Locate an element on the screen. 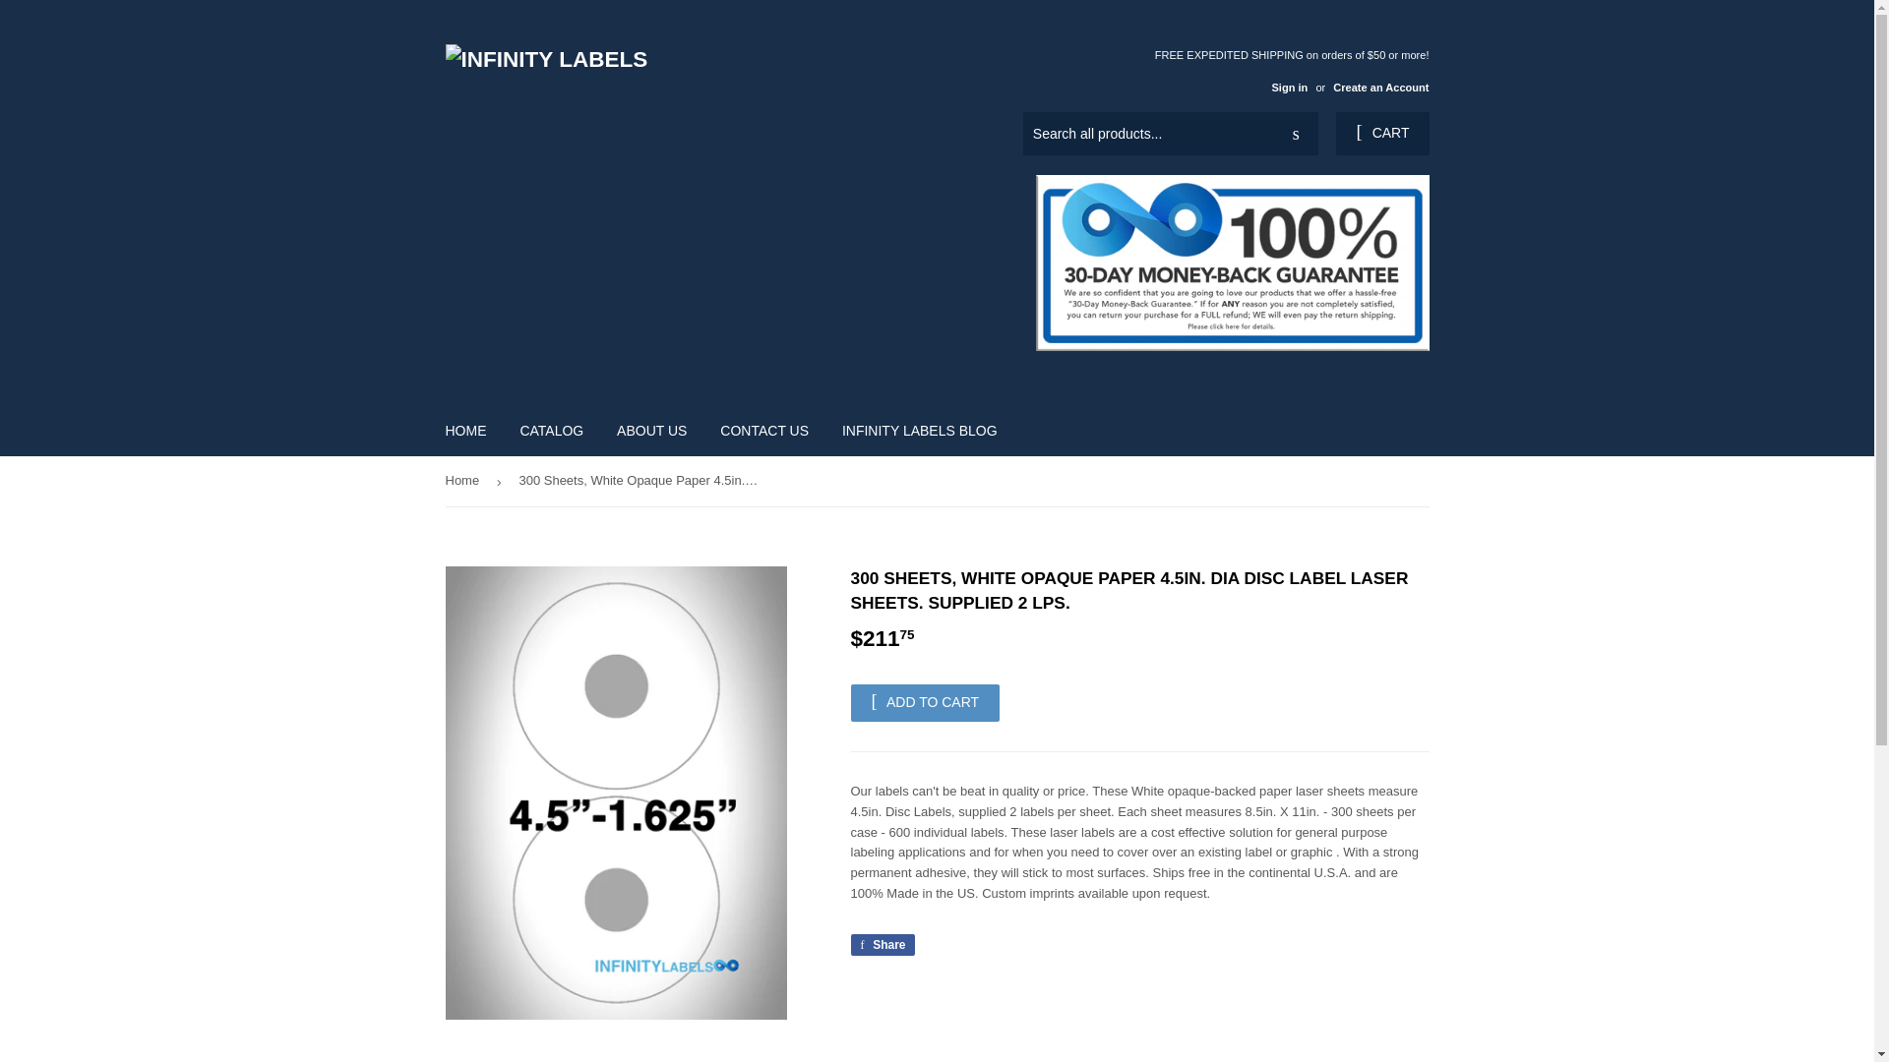 This screenshot has height=1062, width=1889. Create an Account is located at coordinates (763, 431).